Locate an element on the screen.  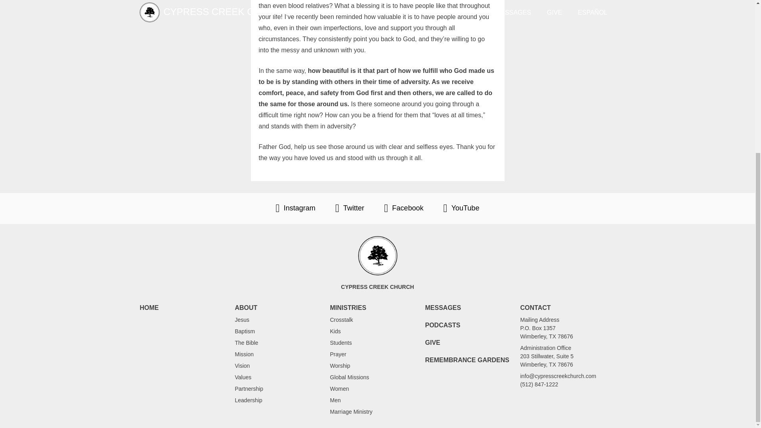
HOME is located at coordinates (149, 308).